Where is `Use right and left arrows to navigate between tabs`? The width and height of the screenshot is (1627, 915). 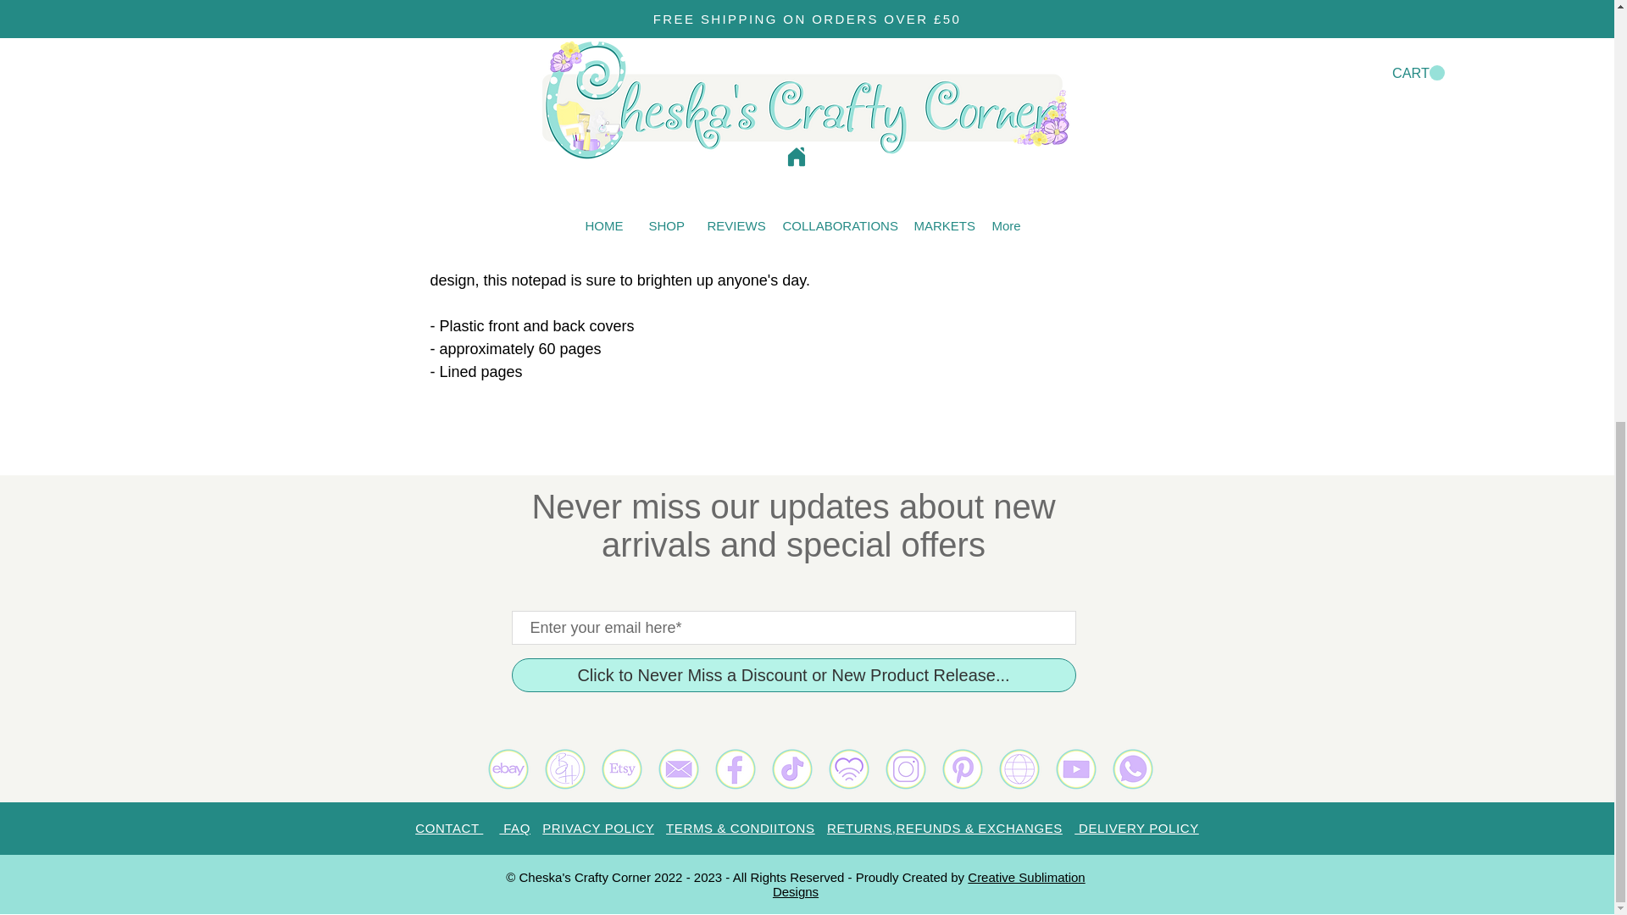 Use right and left arrows to navigate between tabs is located at coordinates (1455, 49).